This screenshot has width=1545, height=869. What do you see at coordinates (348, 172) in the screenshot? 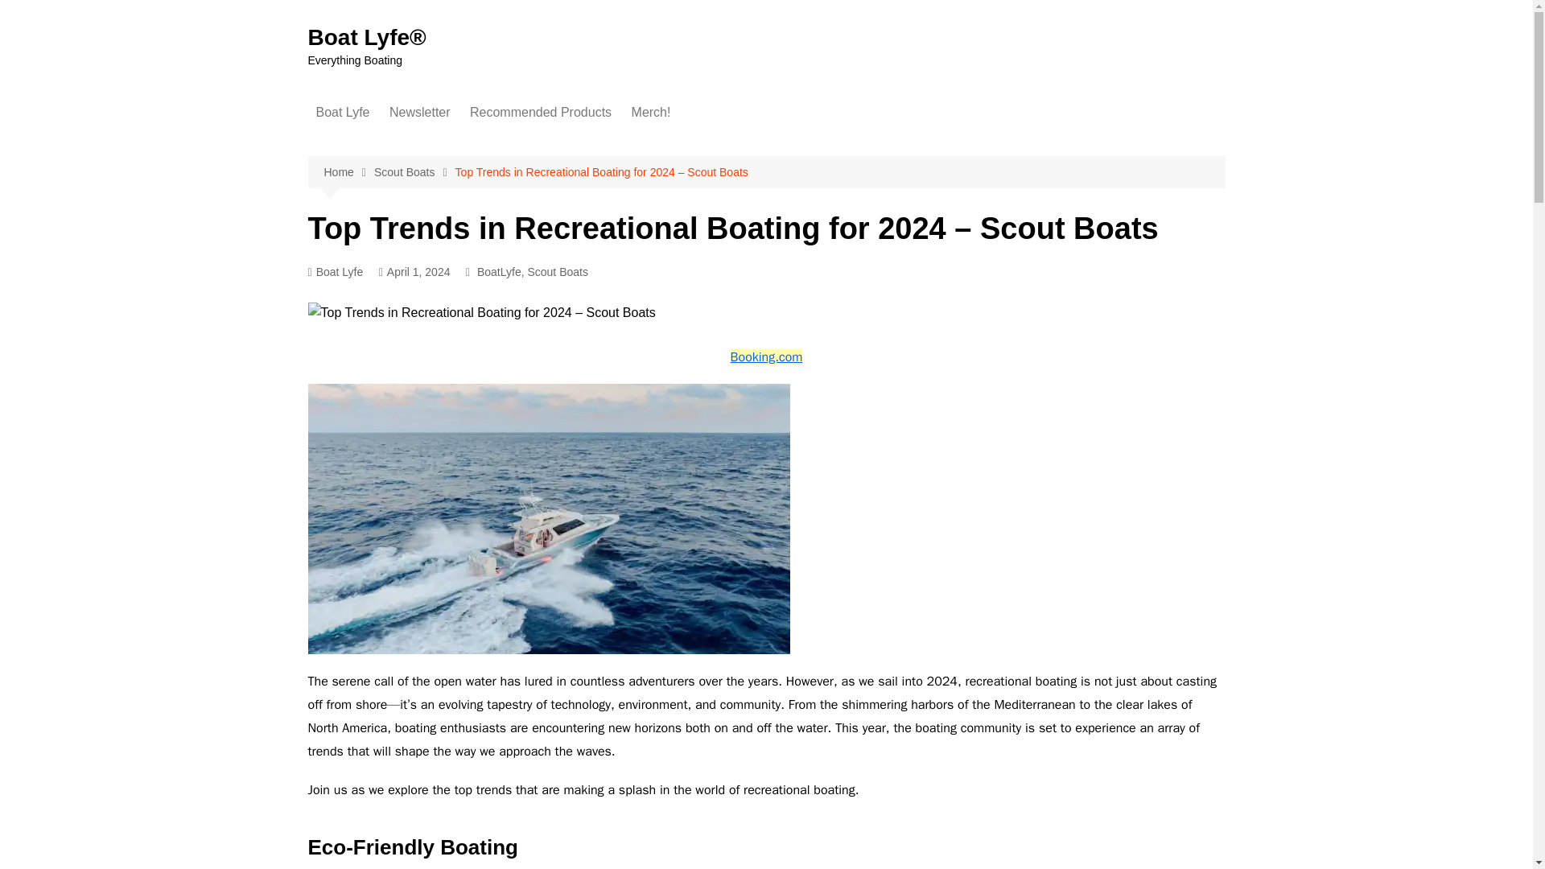
I see `Home` at bounding box center [348, 172].